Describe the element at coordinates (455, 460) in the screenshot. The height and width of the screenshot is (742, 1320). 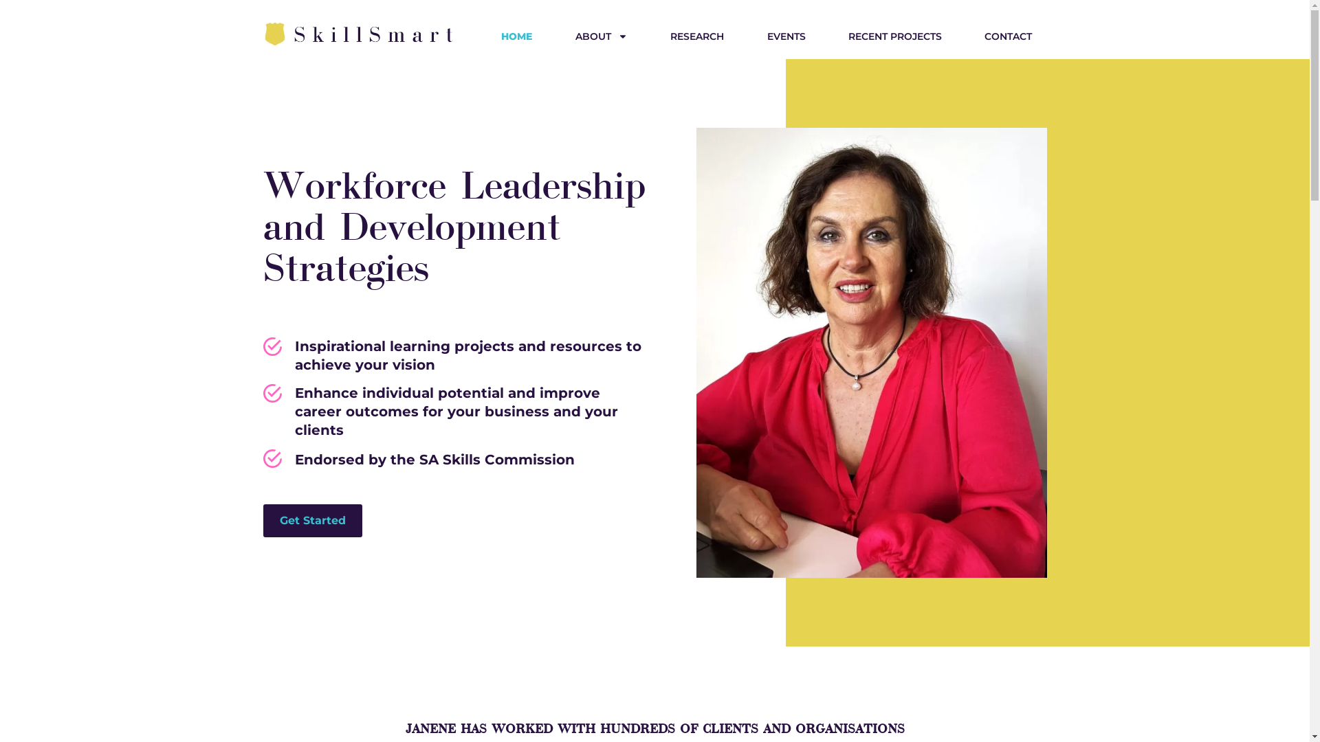
I see `Endorsed by the SA Skills Commission` at that location.